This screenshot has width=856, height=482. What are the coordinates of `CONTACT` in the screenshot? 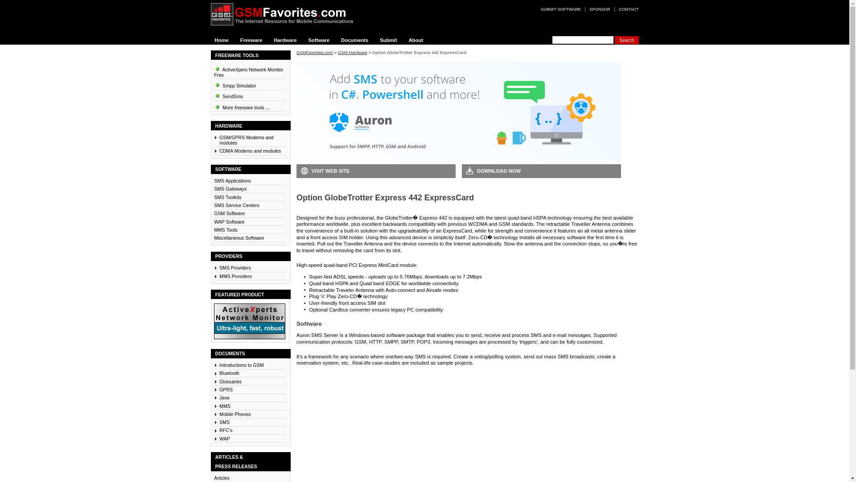 It's located at (626, 9).